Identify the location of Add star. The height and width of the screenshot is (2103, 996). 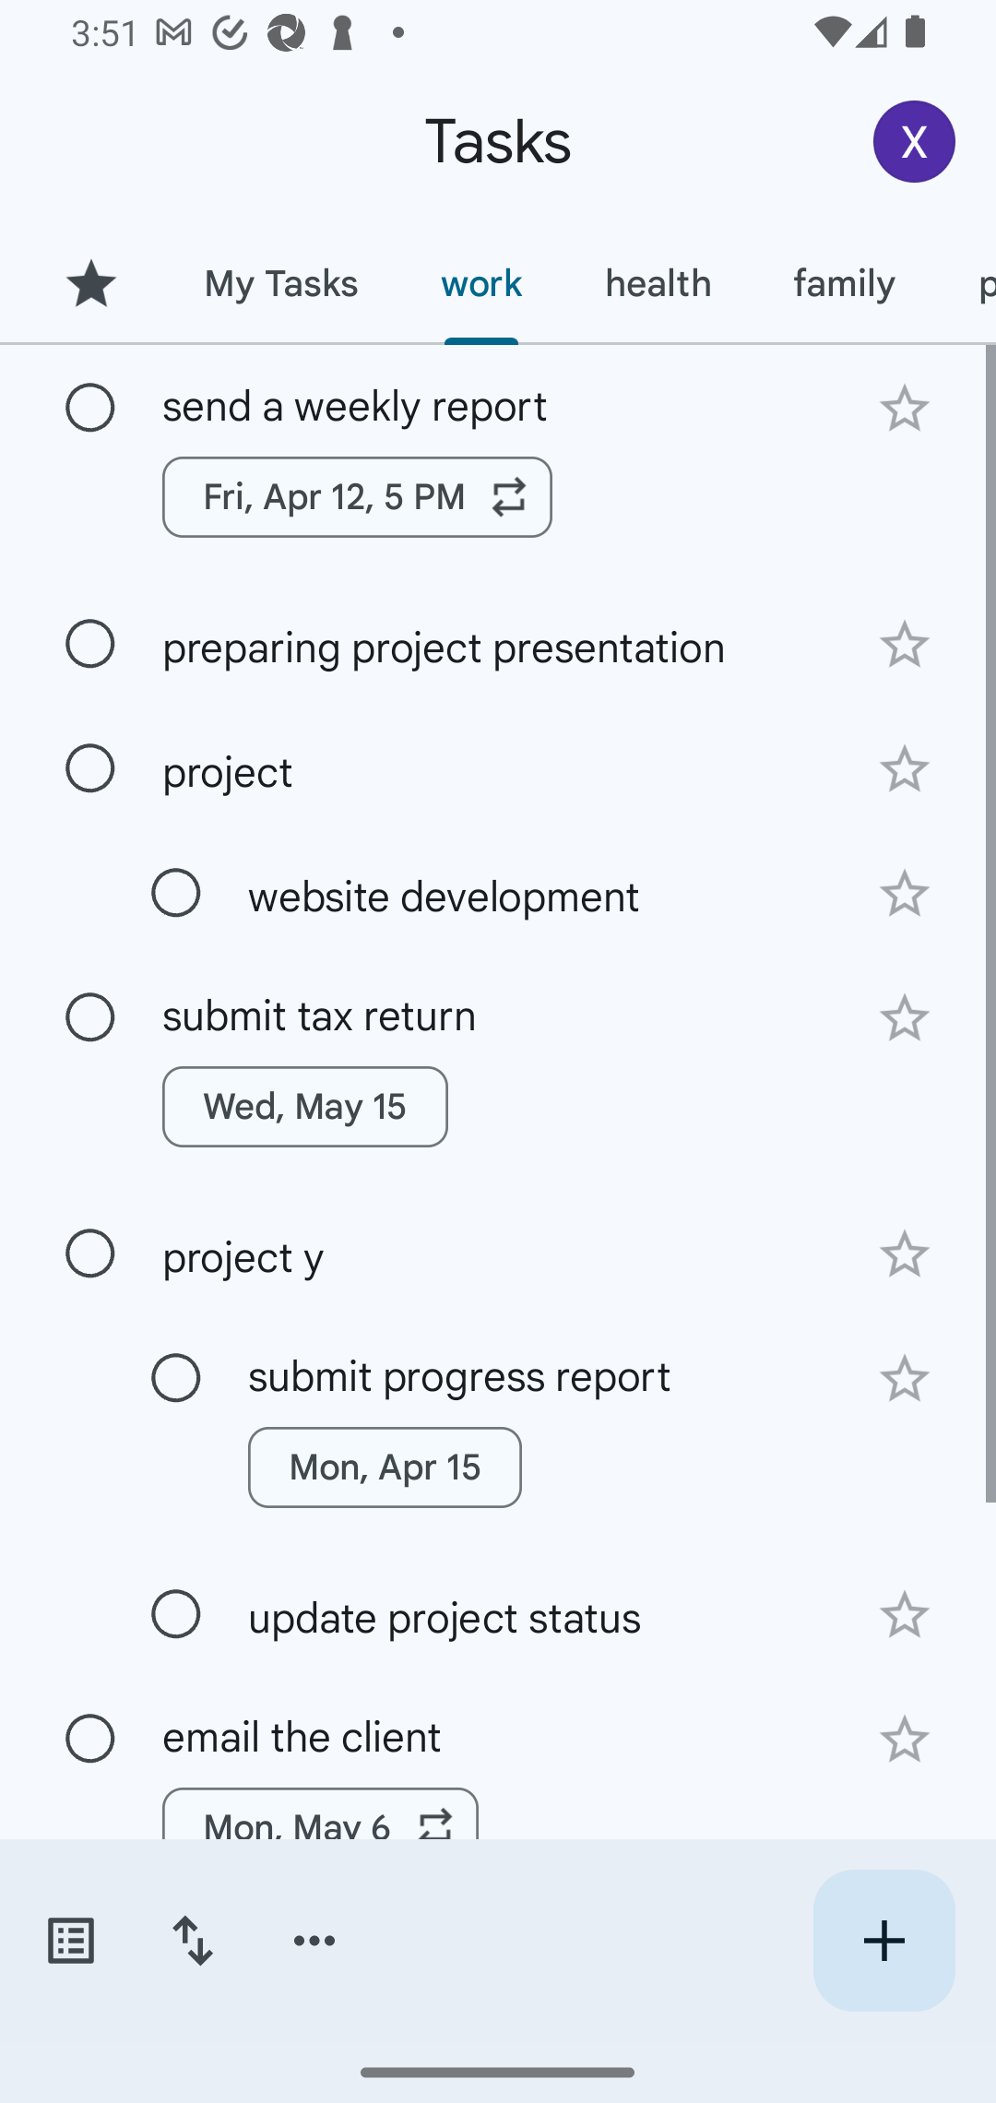
(904, 1254).